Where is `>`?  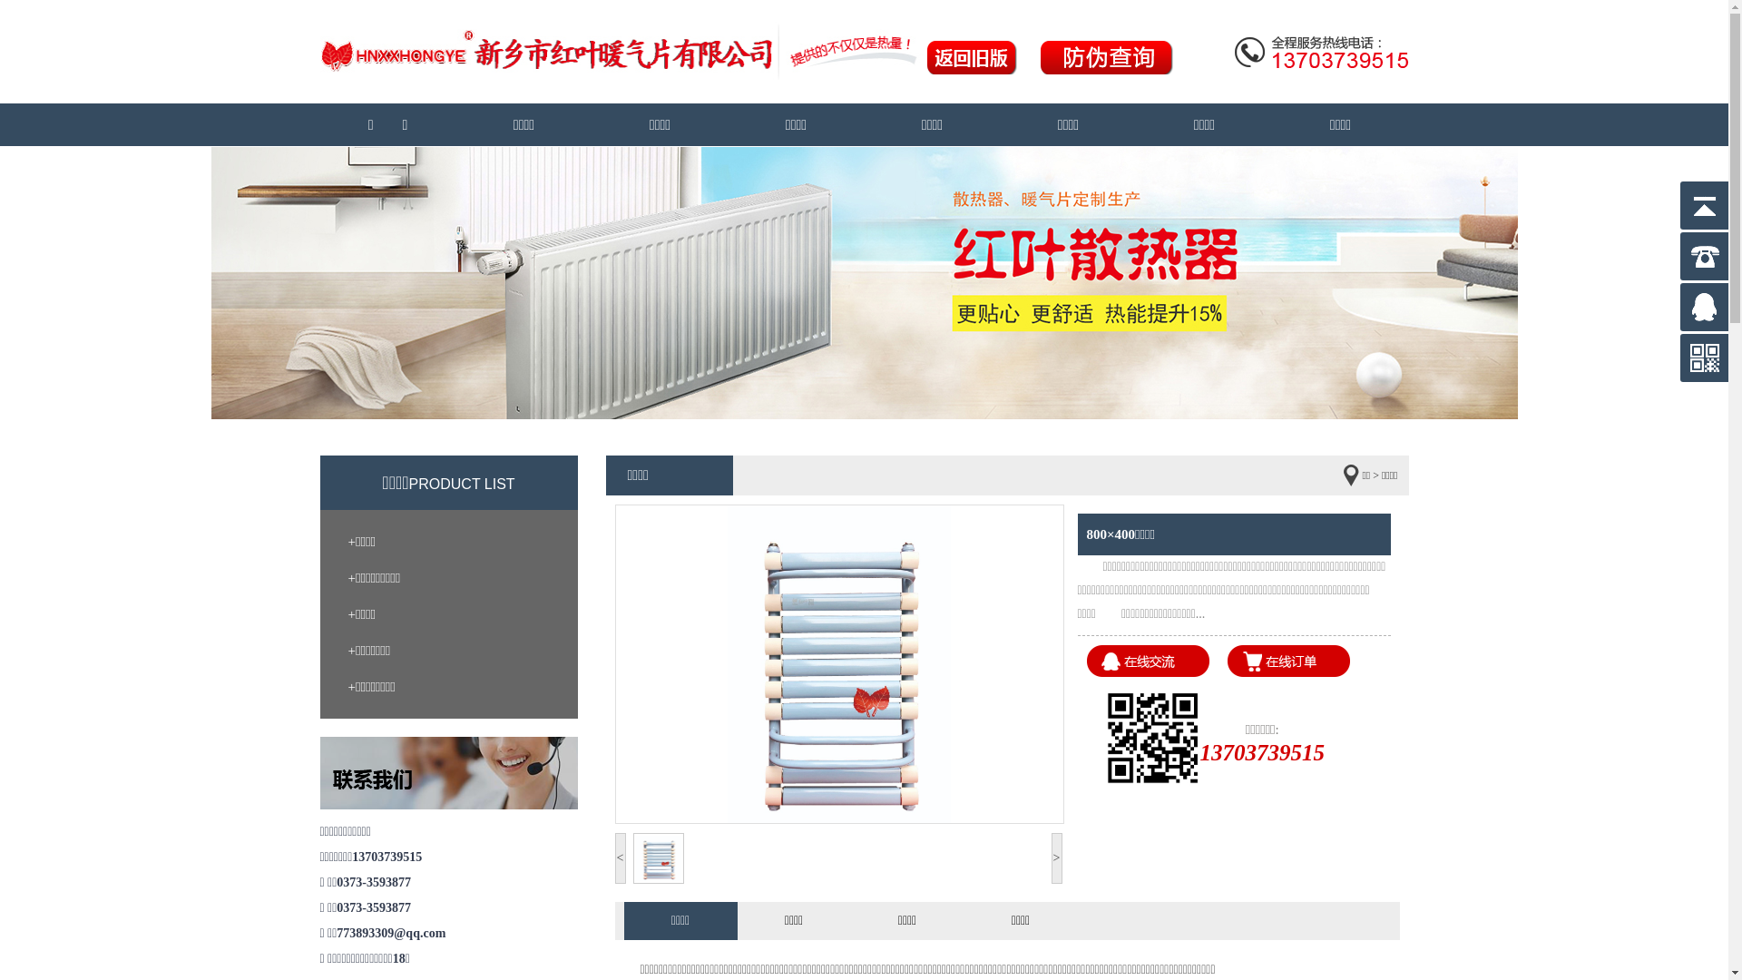
> is located at coordinates (1057, 858).